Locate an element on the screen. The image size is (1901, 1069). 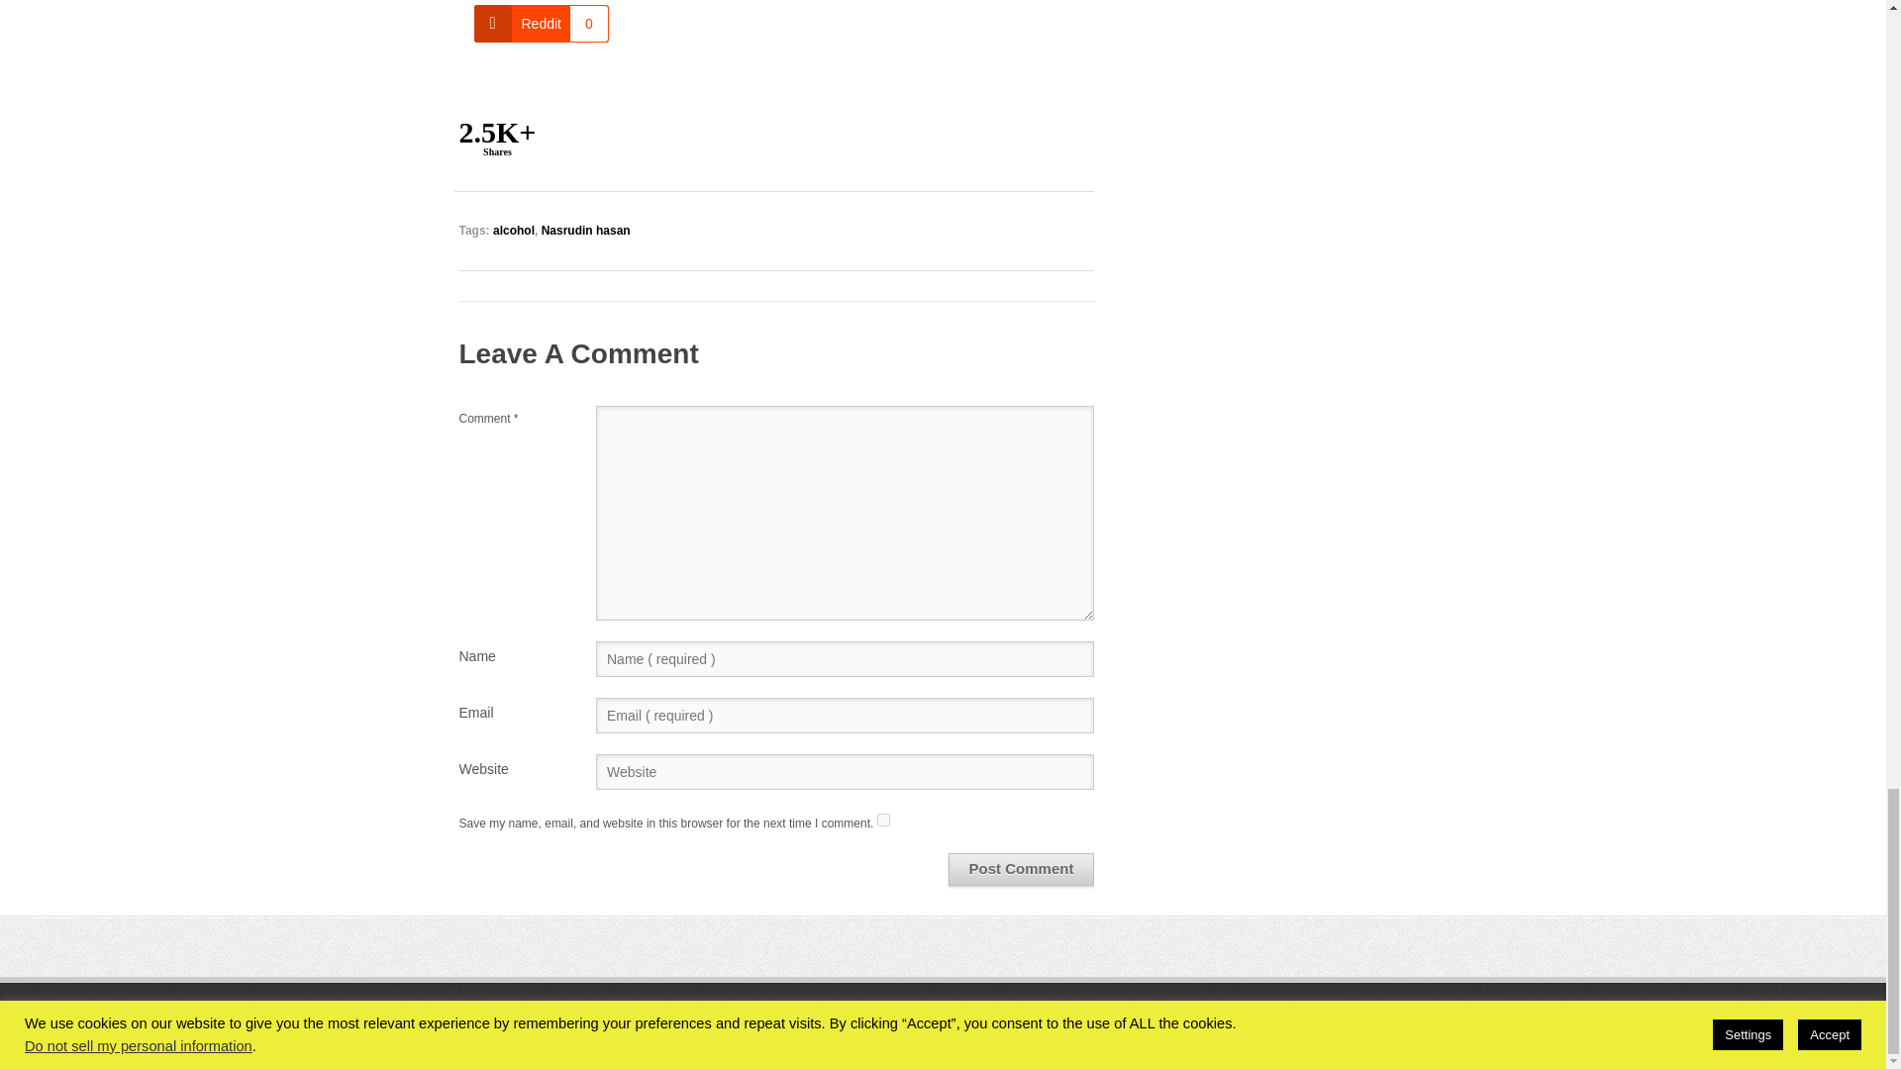
WordPress is located at coordinates (1251, 1024).